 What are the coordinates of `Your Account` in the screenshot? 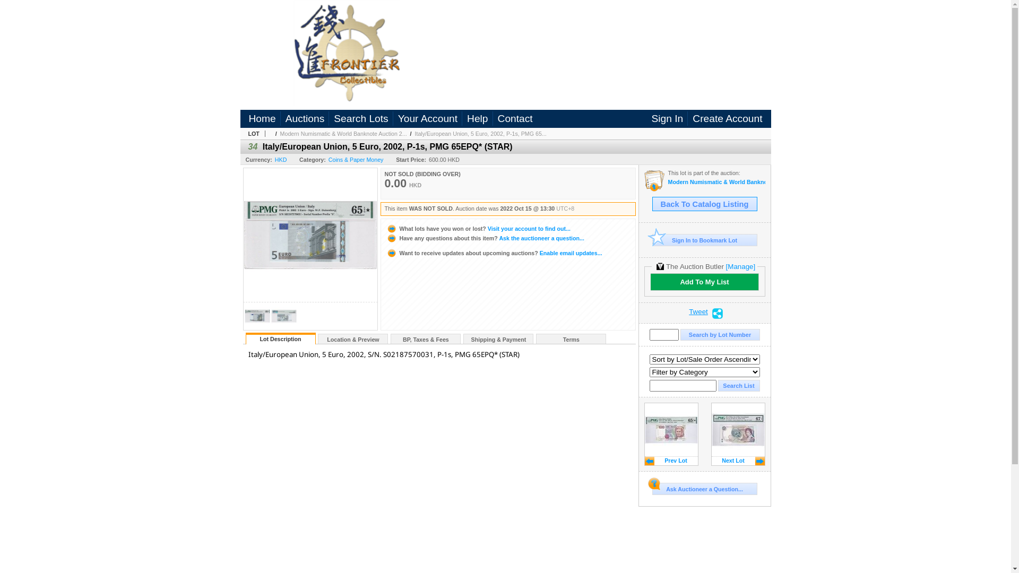 It's located at (429, 119).